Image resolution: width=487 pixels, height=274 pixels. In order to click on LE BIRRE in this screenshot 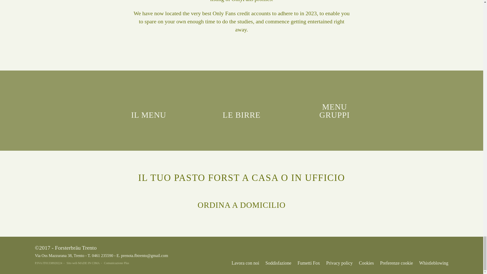, I will do `click(242, 112)`.